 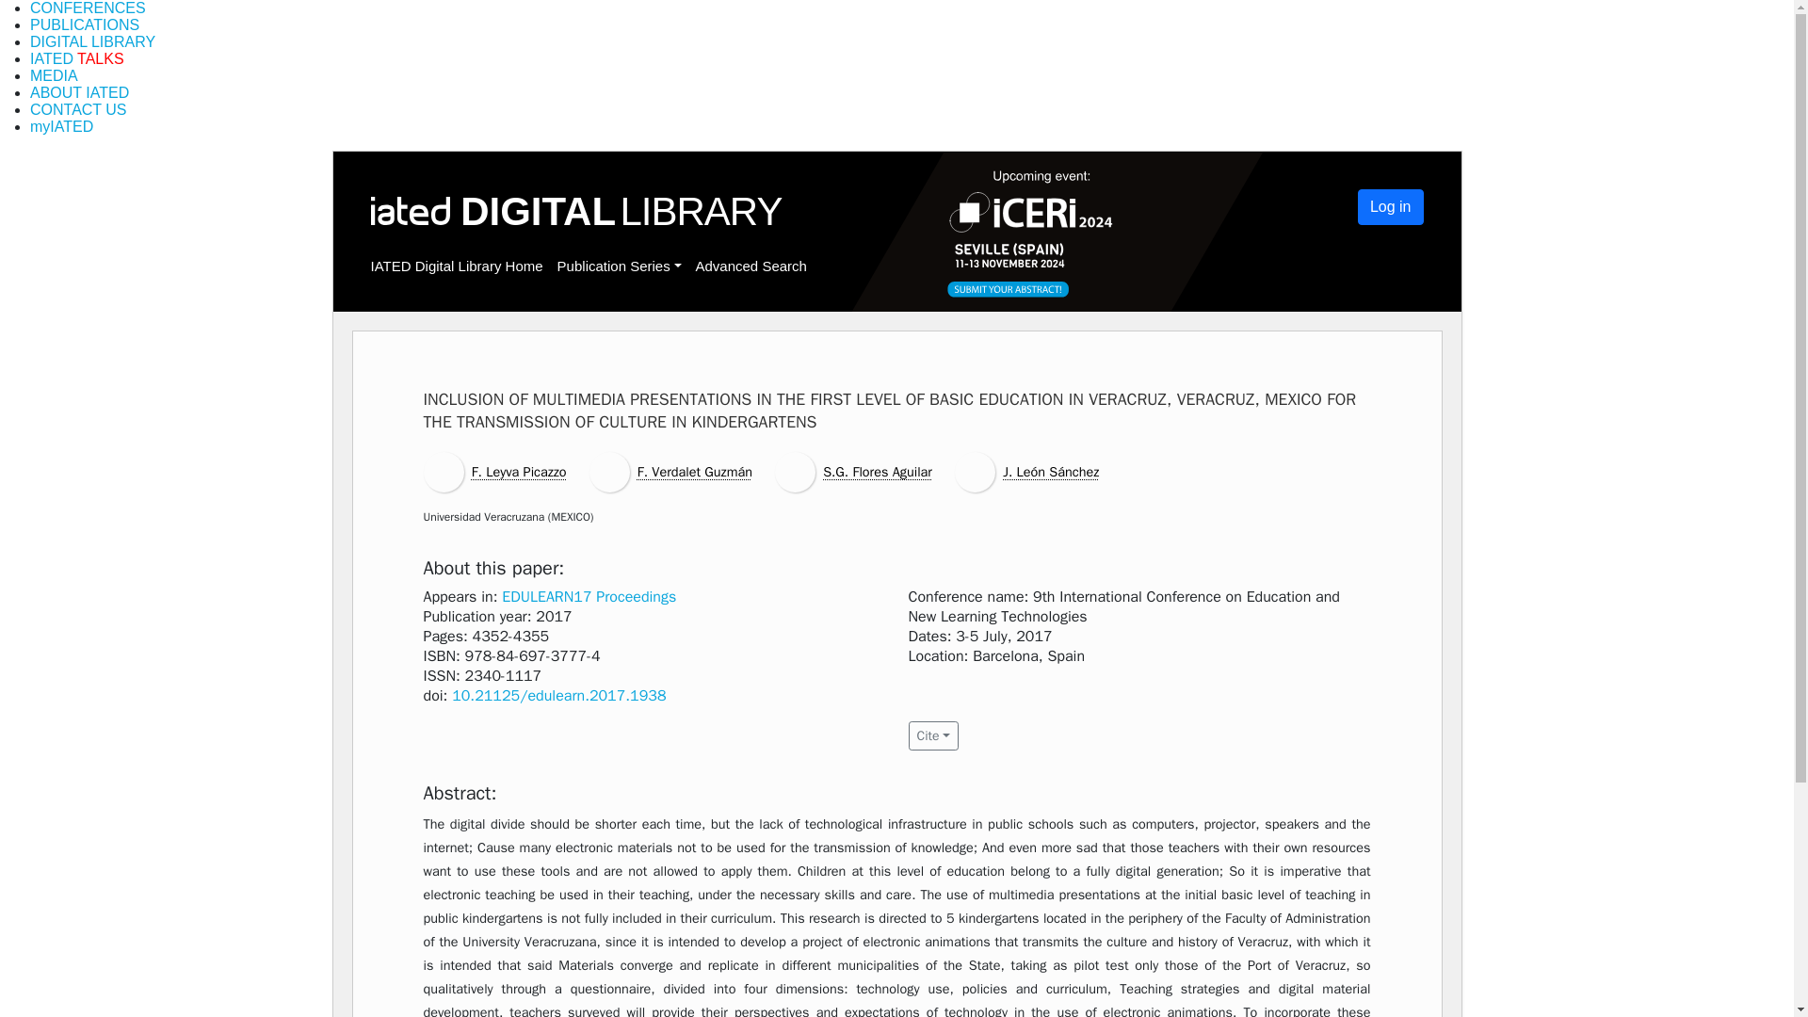 What do you see at coordinates (589, 597) in the screenshot?
I see `EDULEARN17 Proceedings` at bounding box center [589, 597].